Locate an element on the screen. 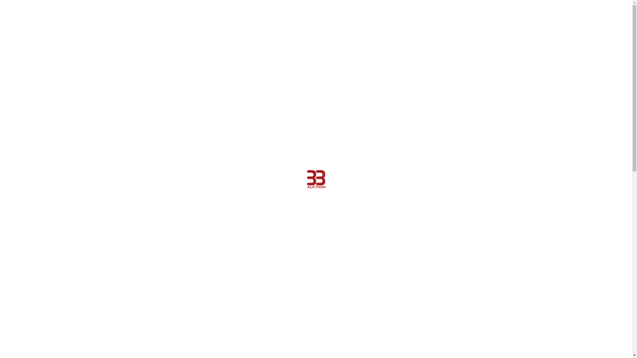  Contemporary Art is located at coordinates (45, 150).